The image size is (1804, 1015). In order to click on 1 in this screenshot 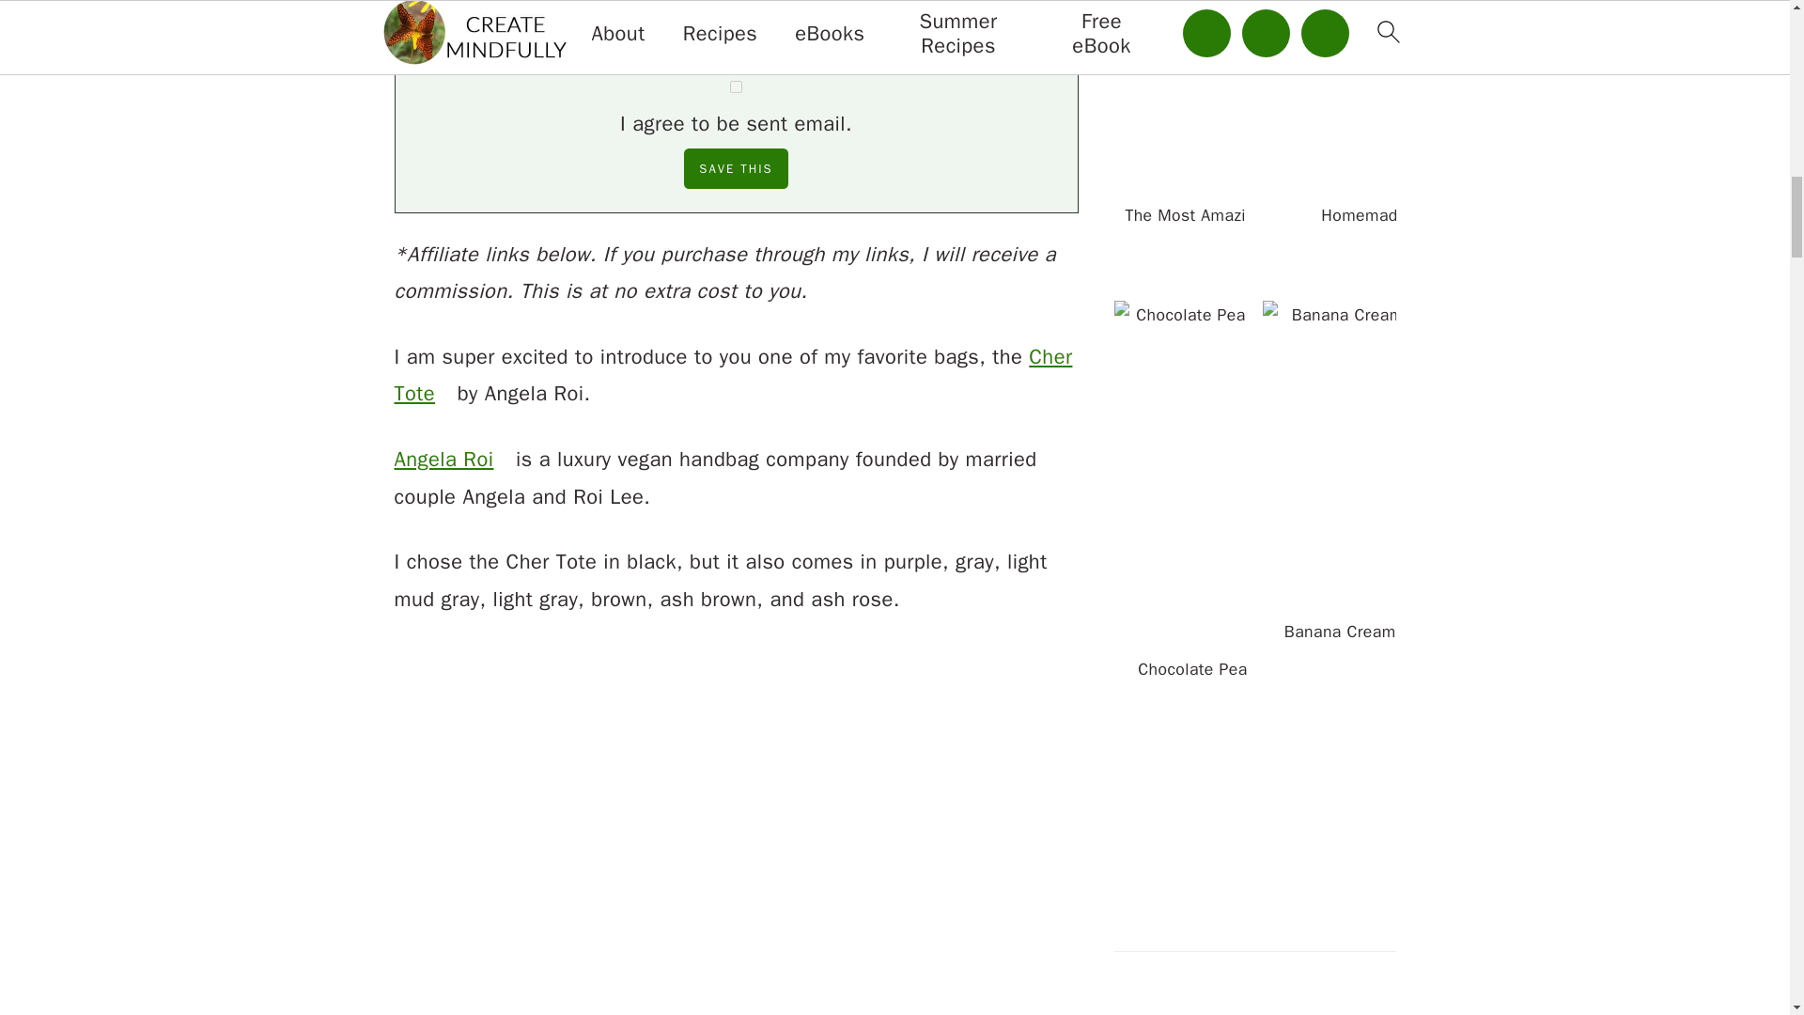, I will do `click(736, 86)`.